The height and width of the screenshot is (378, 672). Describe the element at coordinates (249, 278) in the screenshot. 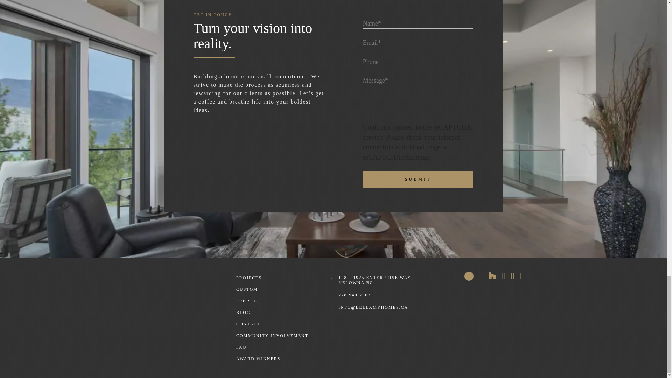

I see `PROJECTS` at that location.